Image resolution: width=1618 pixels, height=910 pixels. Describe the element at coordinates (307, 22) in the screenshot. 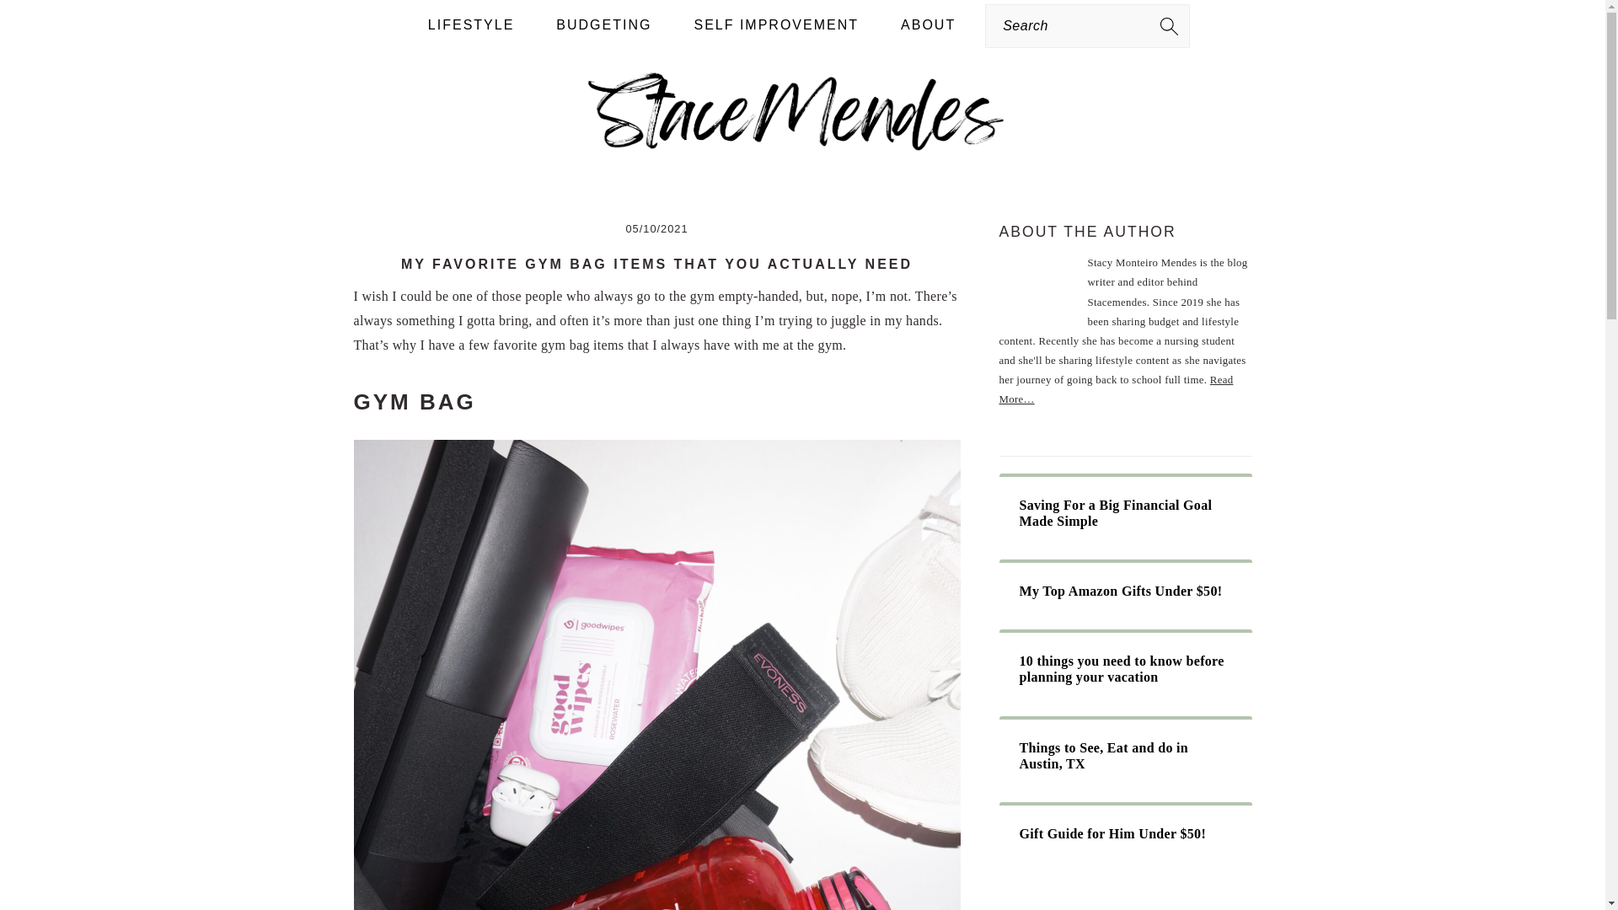

I see `Search` at that location.